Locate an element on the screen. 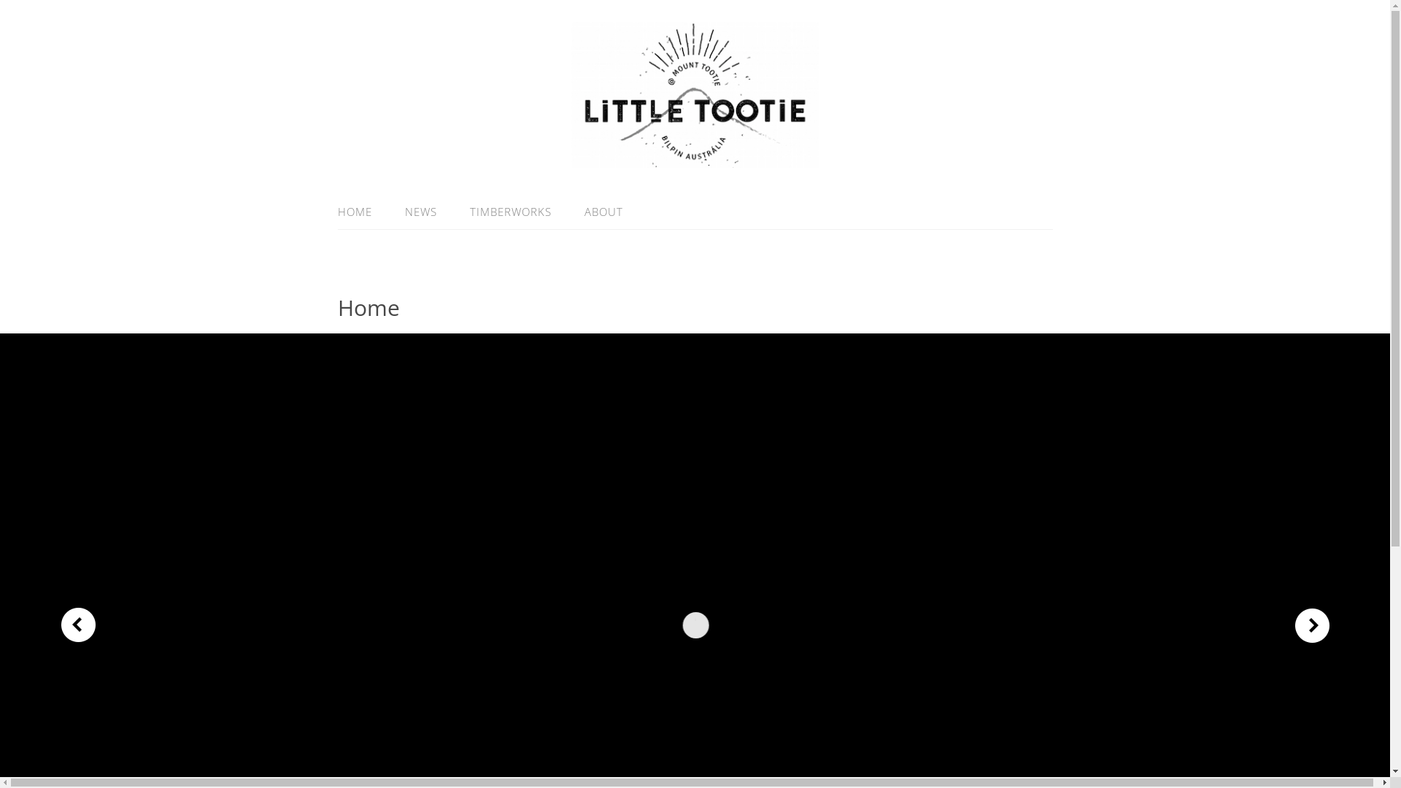  ABOUT is located at coordinates (595, 212).